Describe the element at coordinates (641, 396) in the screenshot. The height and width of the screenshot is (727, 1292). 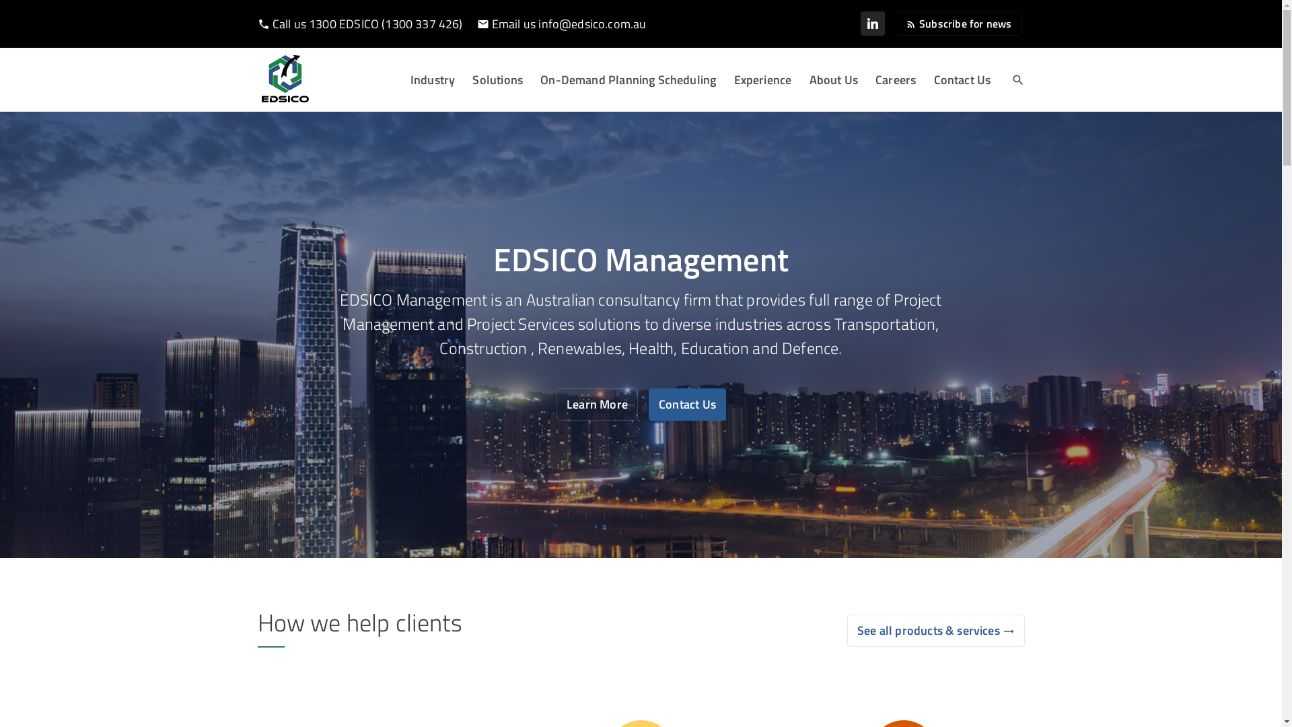
I see `Go` at that location.